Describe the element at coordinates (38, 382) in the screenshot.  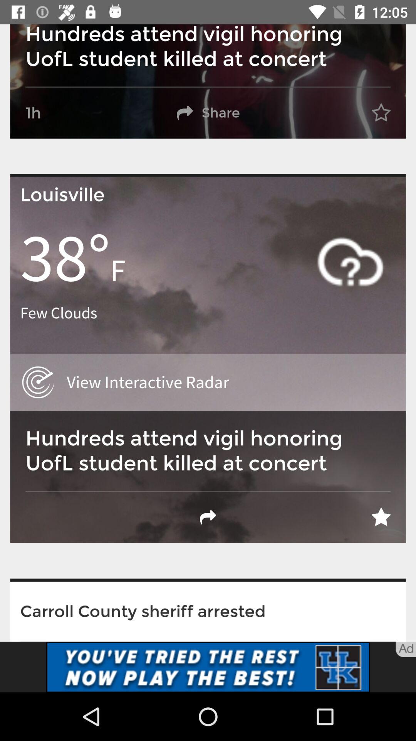
I see `click on icon on the left side of view interactive radar` at that location.